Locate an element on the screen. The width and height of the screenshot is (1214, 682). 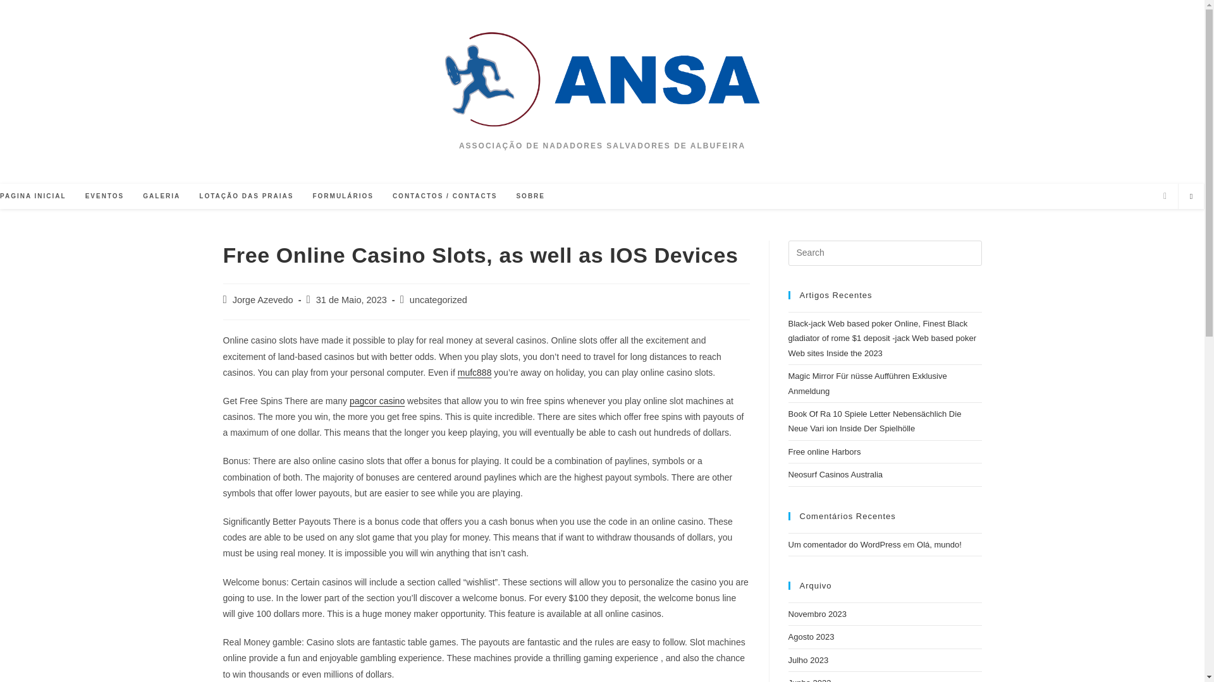
GALERIA is located at coordinates (161, 196).